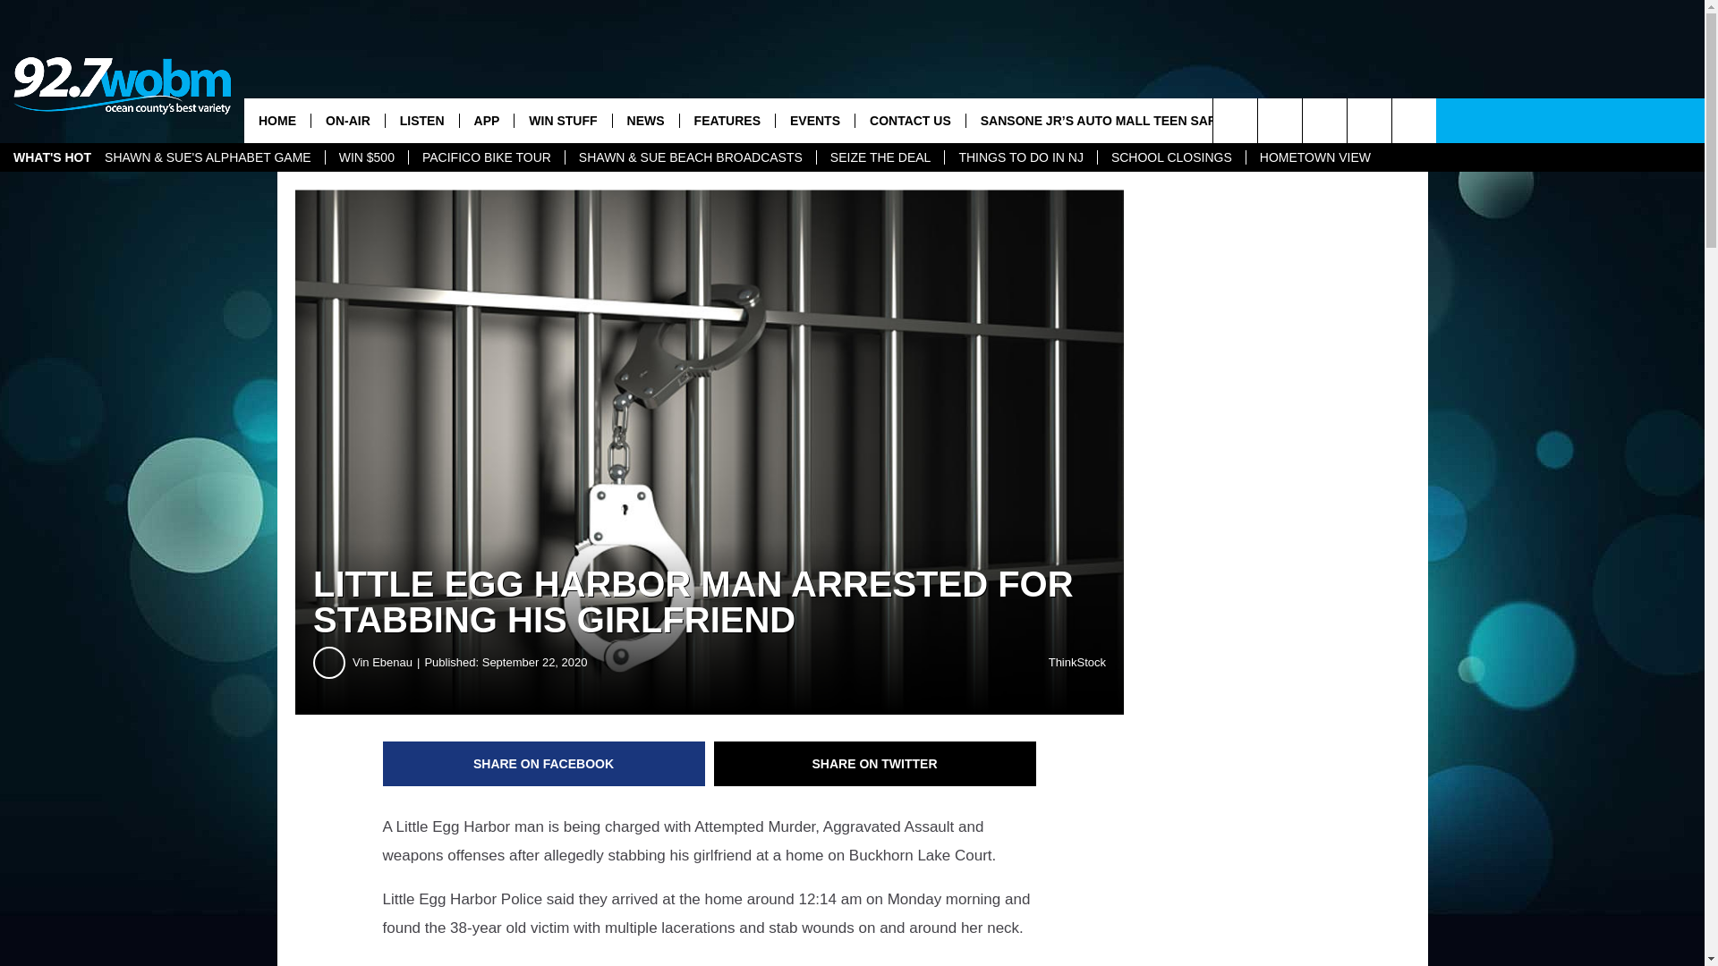 Image resolution: width=1718 pixels, height=966 pixels. Describe the element at coordinates (880, 157) in the screenshot. I see `SEIZE THE DEAL` at that location.